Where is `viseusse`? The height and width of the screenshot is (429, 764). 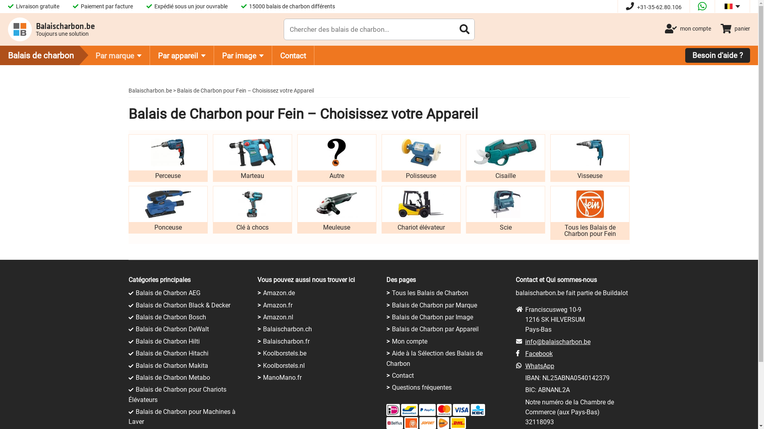
viseusse is located at coordinates (590, 153).